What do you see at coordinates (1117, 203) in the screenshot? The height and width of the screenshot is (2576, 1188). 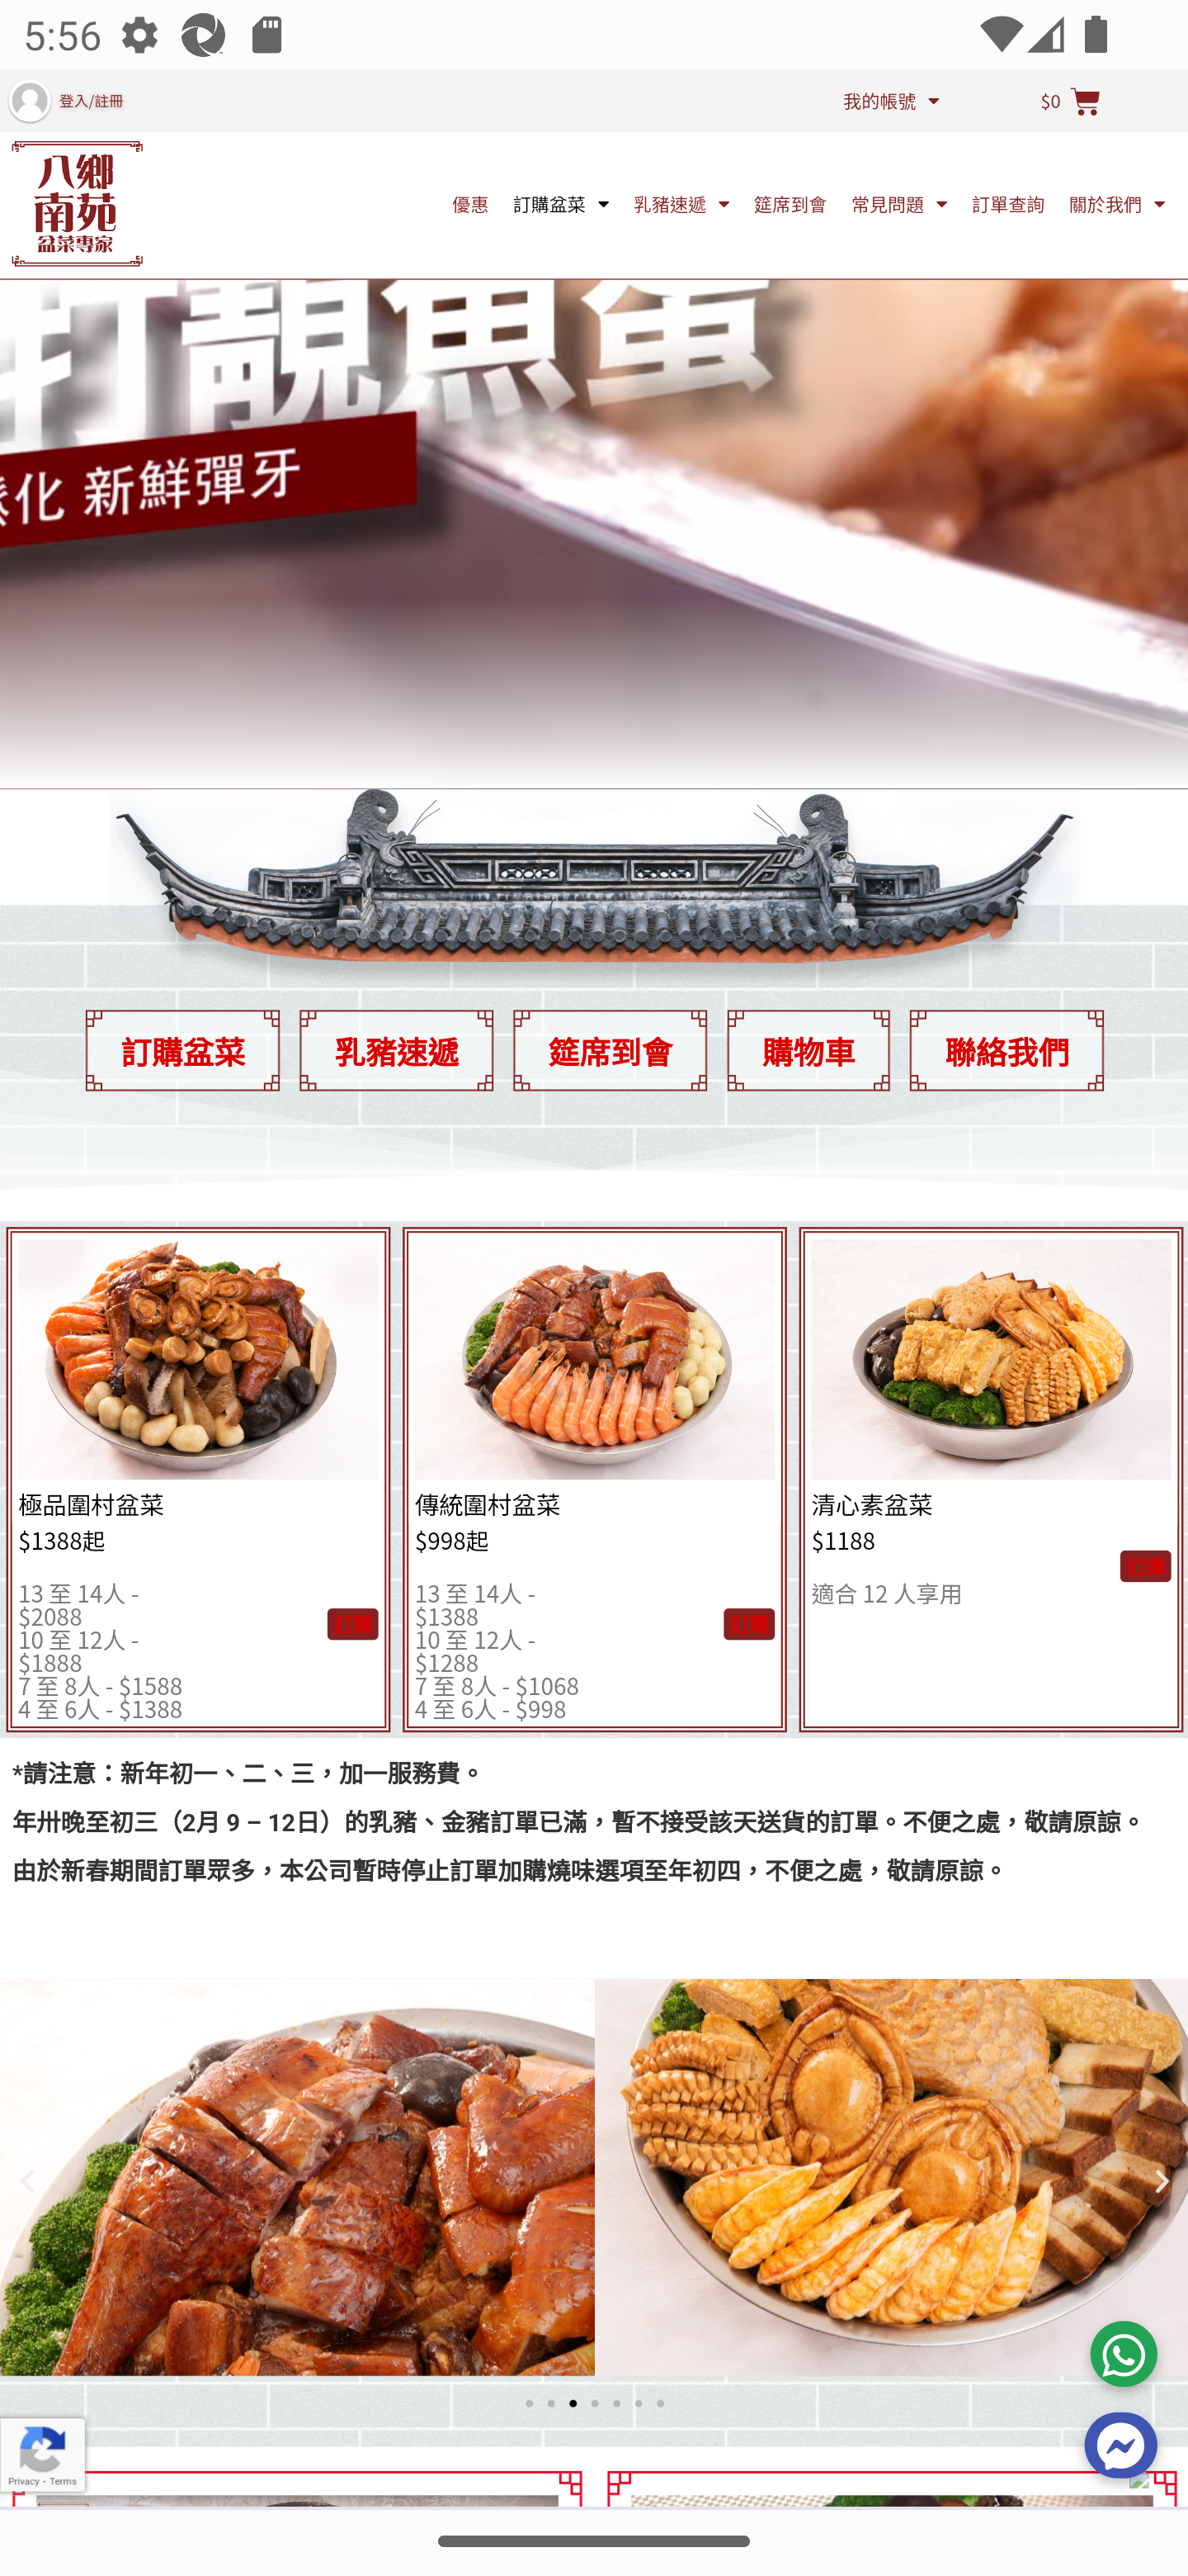 I see `關於我們  關於我們 ` at bounding box center [1117, 203].